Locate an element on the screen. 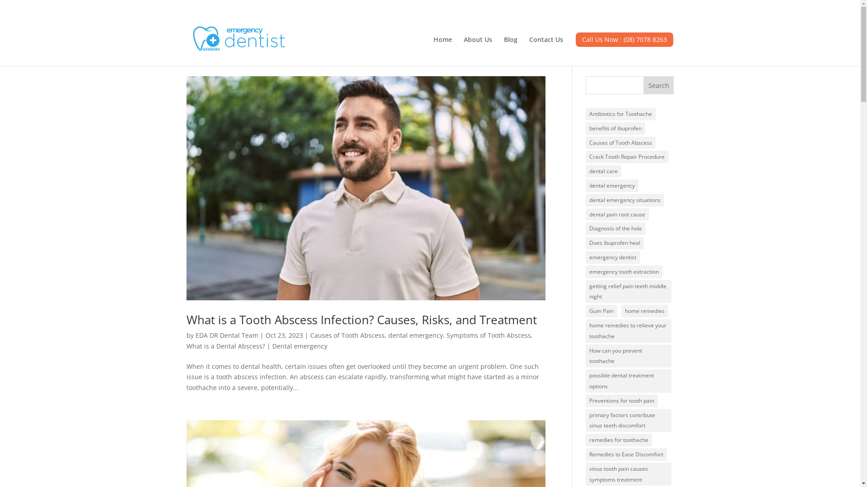  benefits of ibuprofen is located at coordinates (615, 129).